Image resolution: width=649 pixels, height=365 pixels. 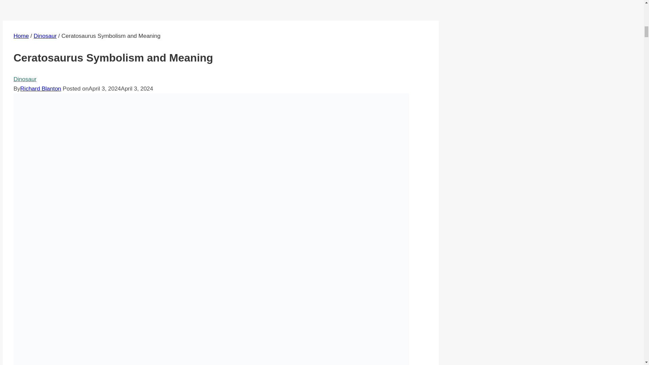 What do you see at coordinates (21, 36) in the screenshot?
I see `Home` at bounding box center [21, 36].